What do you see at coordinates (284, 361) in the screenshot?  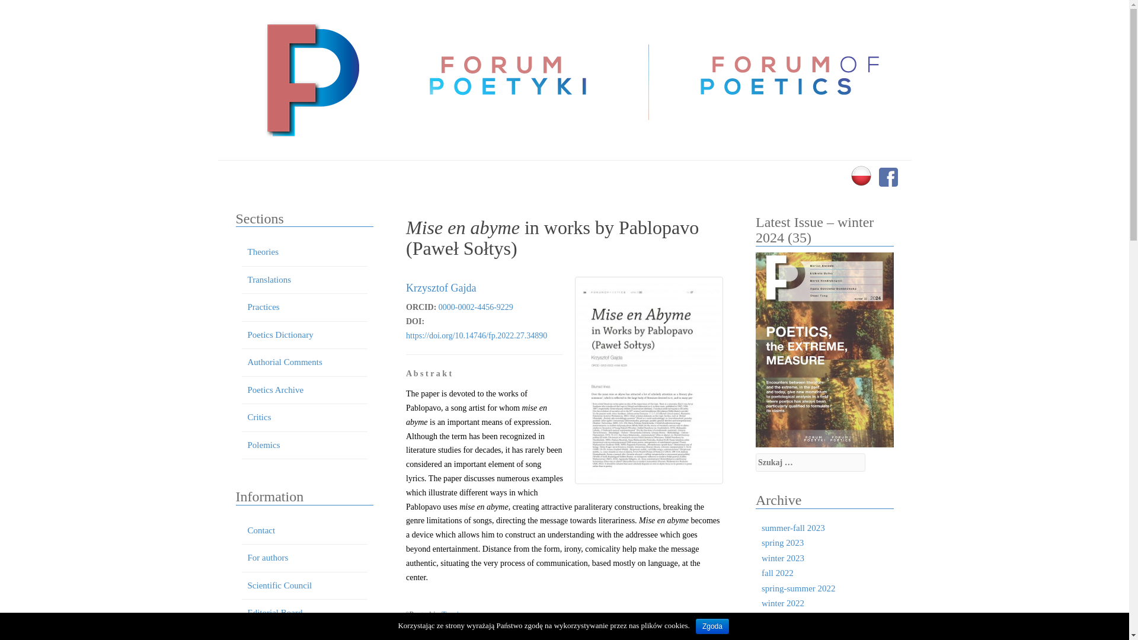 I see `Authorial Comments` at bounding box center [284, 361].